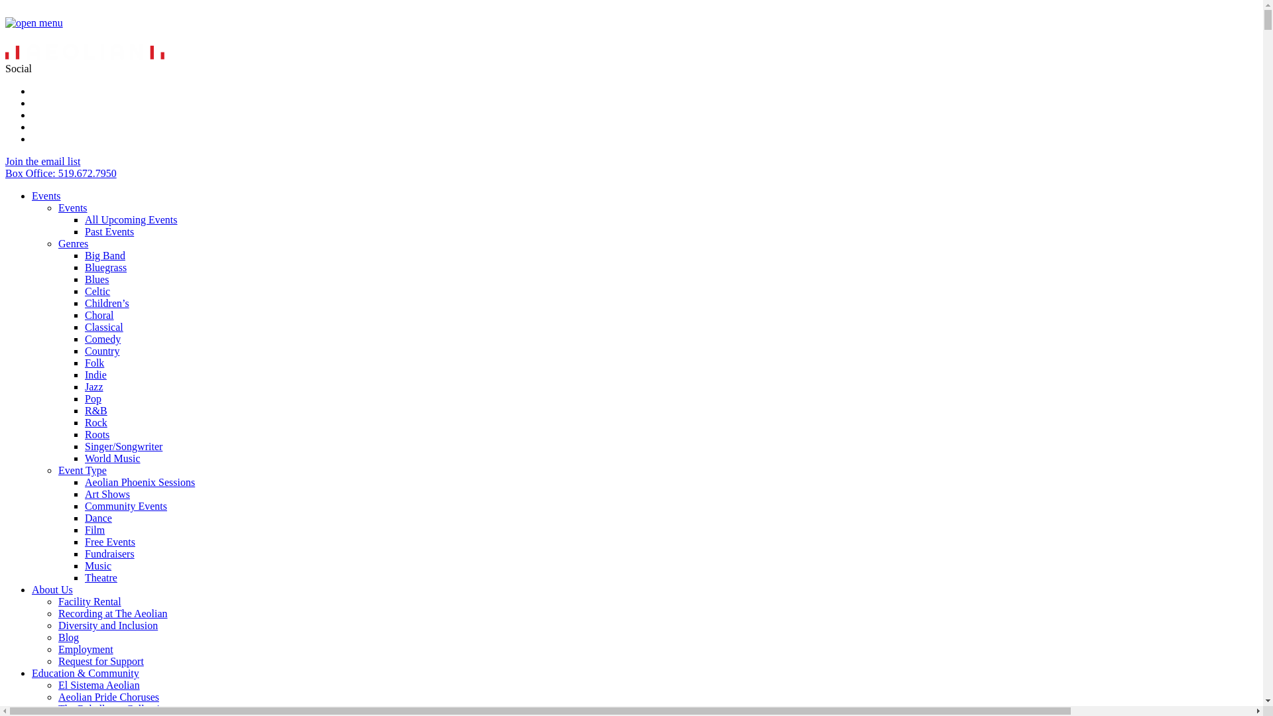 The width and height of the screenshot is (1273, 716). What do you see at coordinates (97, 435) in the screenshot?
I see `Roots` at bounding box center [97, 435].